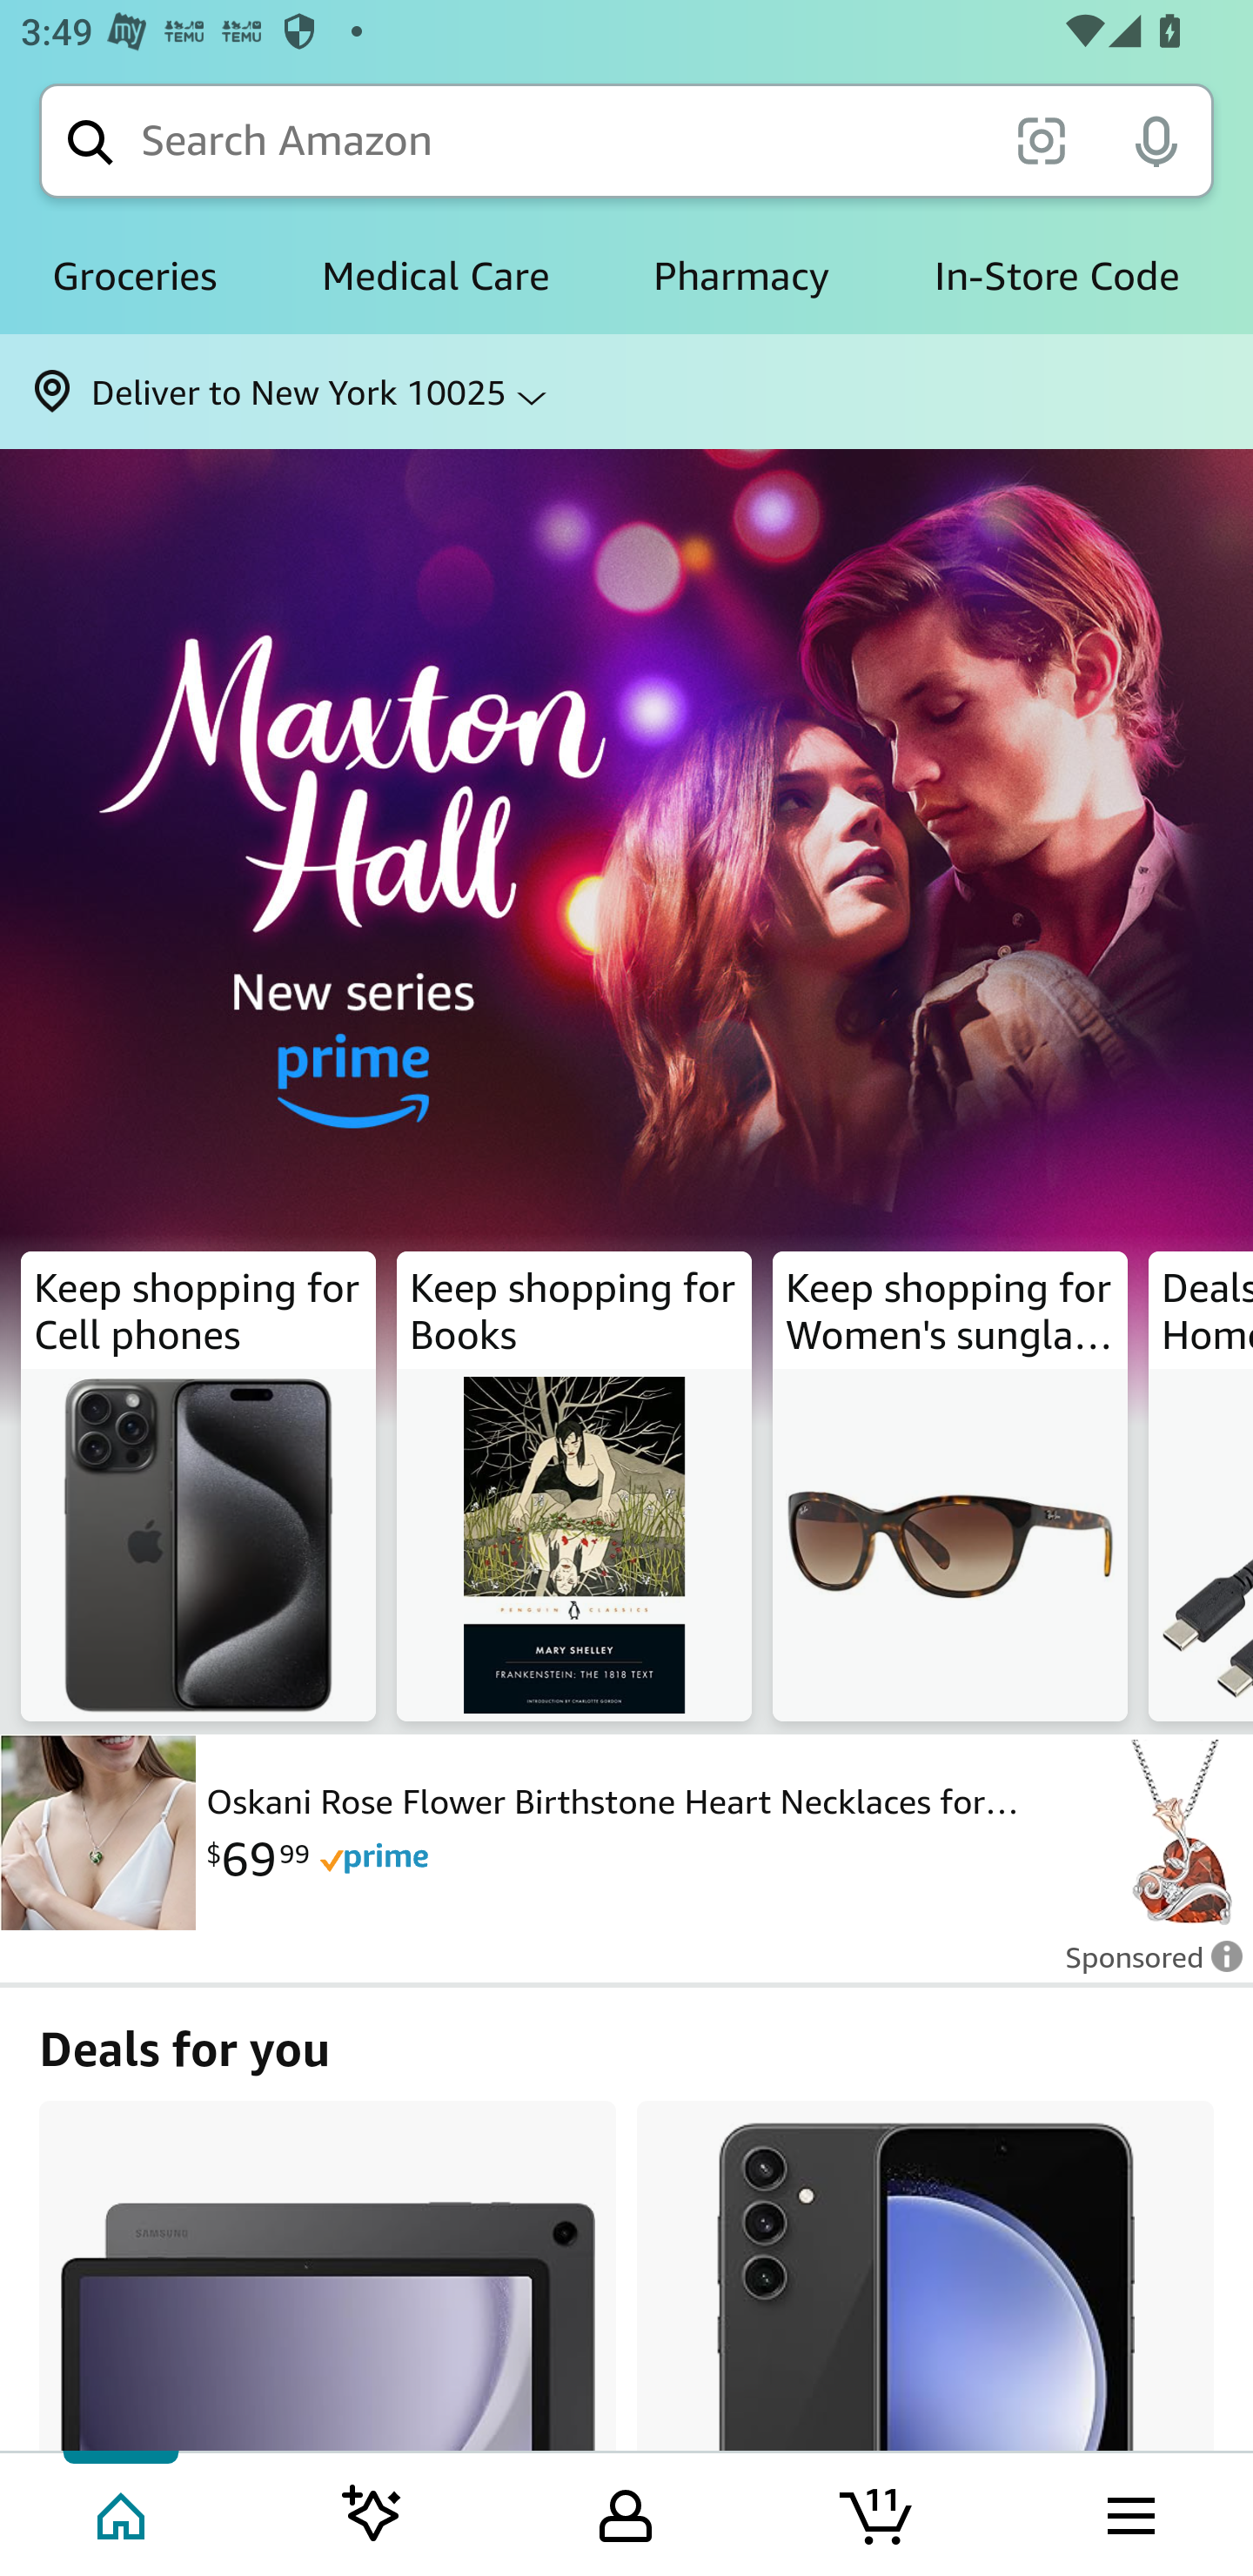 The image size is (1253, 2576). What do you see at coordinates (741, 277) in the screenshot?
I see `Pharmacy` at bounding box center [741, 277].